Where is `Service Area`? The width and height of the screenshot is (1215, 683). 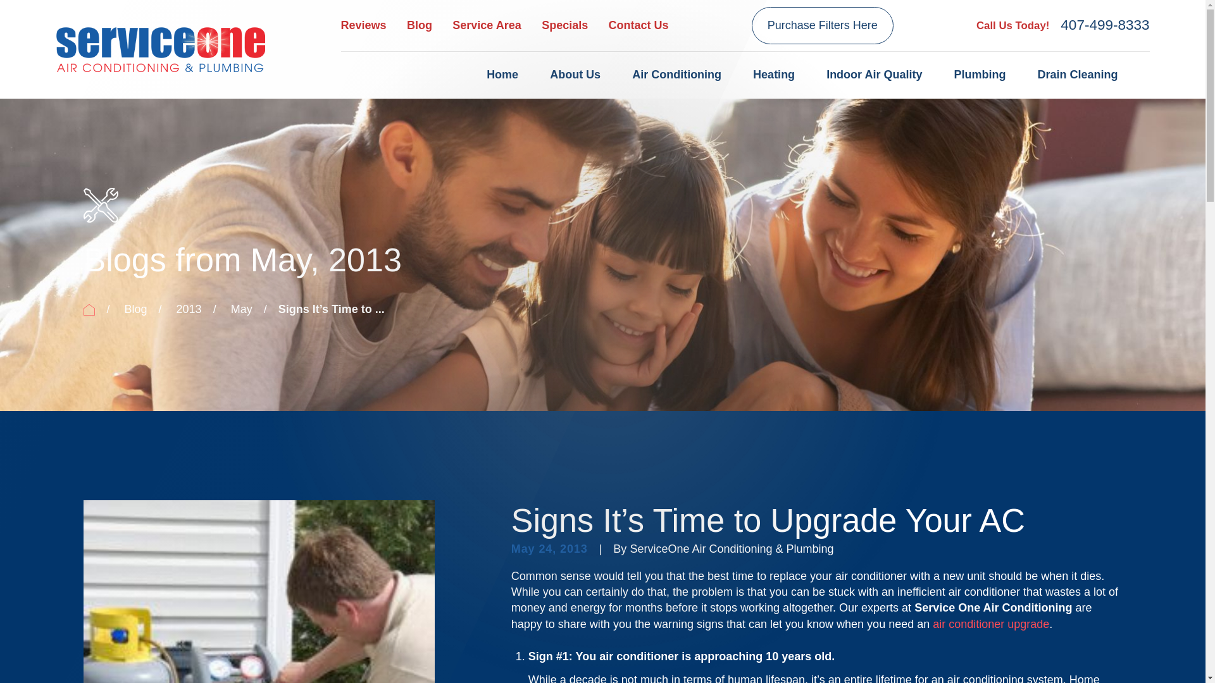 Service Area is located at coordinates (486, 25).